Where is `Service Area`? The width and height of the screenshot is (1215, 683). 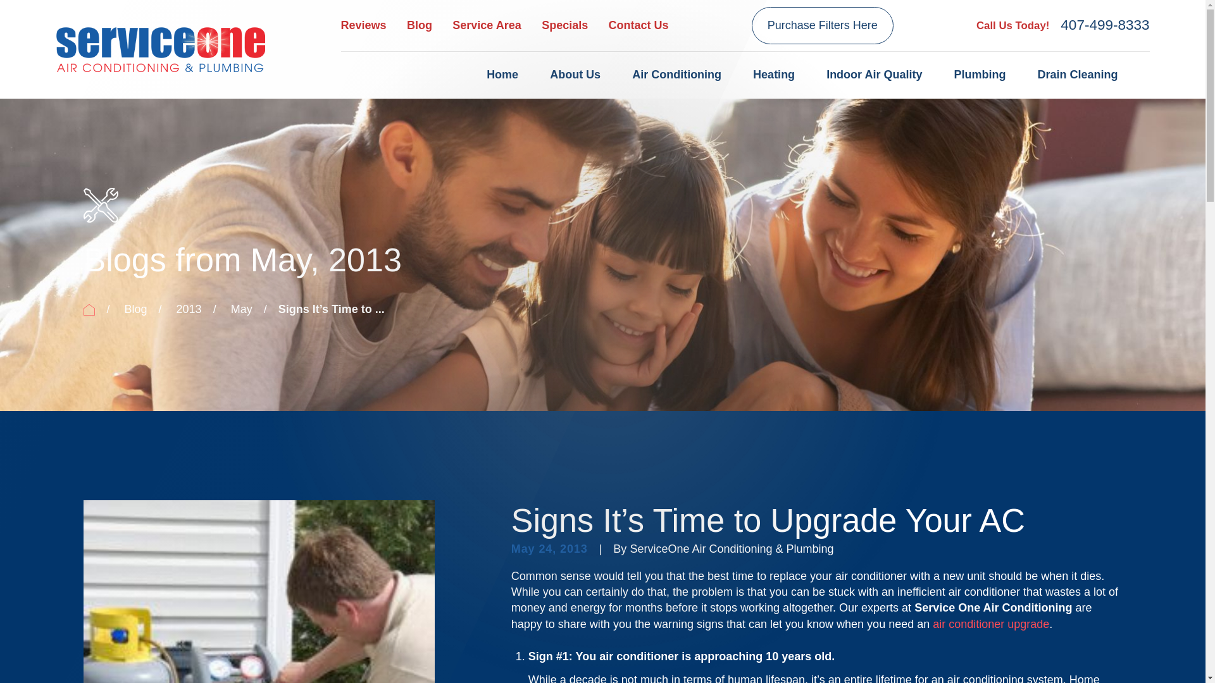 Service Area is located at coordinates (486, 25).